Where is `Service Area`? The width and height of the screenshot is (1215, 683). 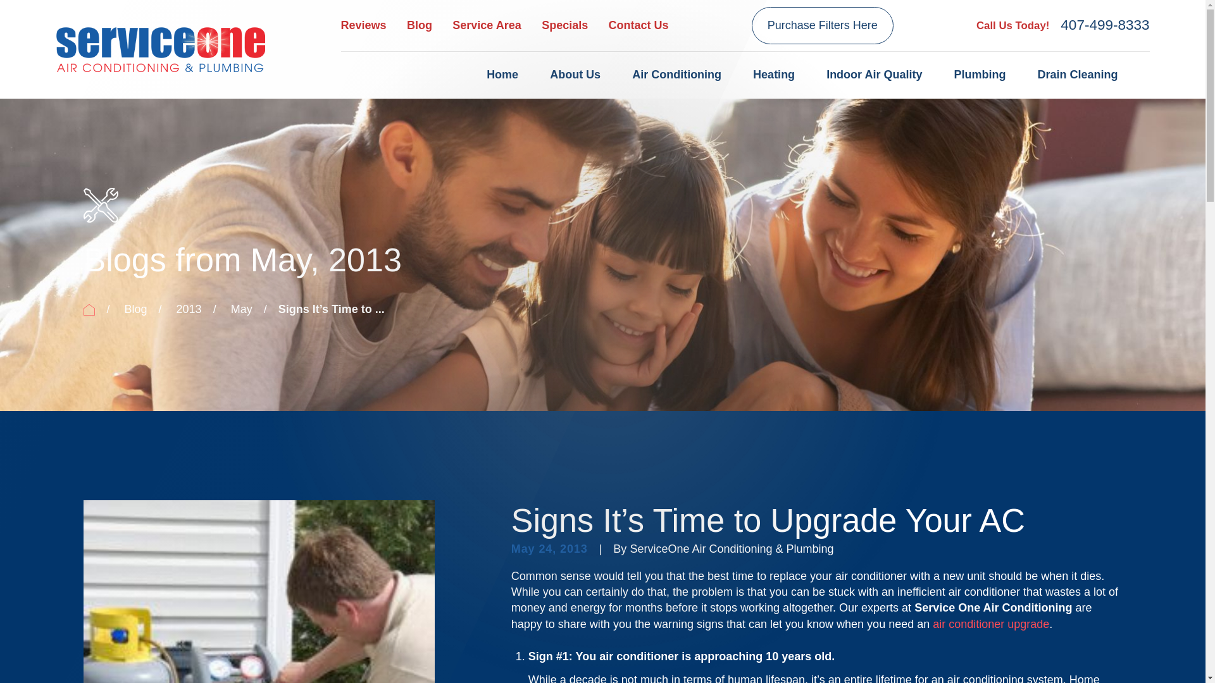 Service Area is located at coordinates (486, 25).